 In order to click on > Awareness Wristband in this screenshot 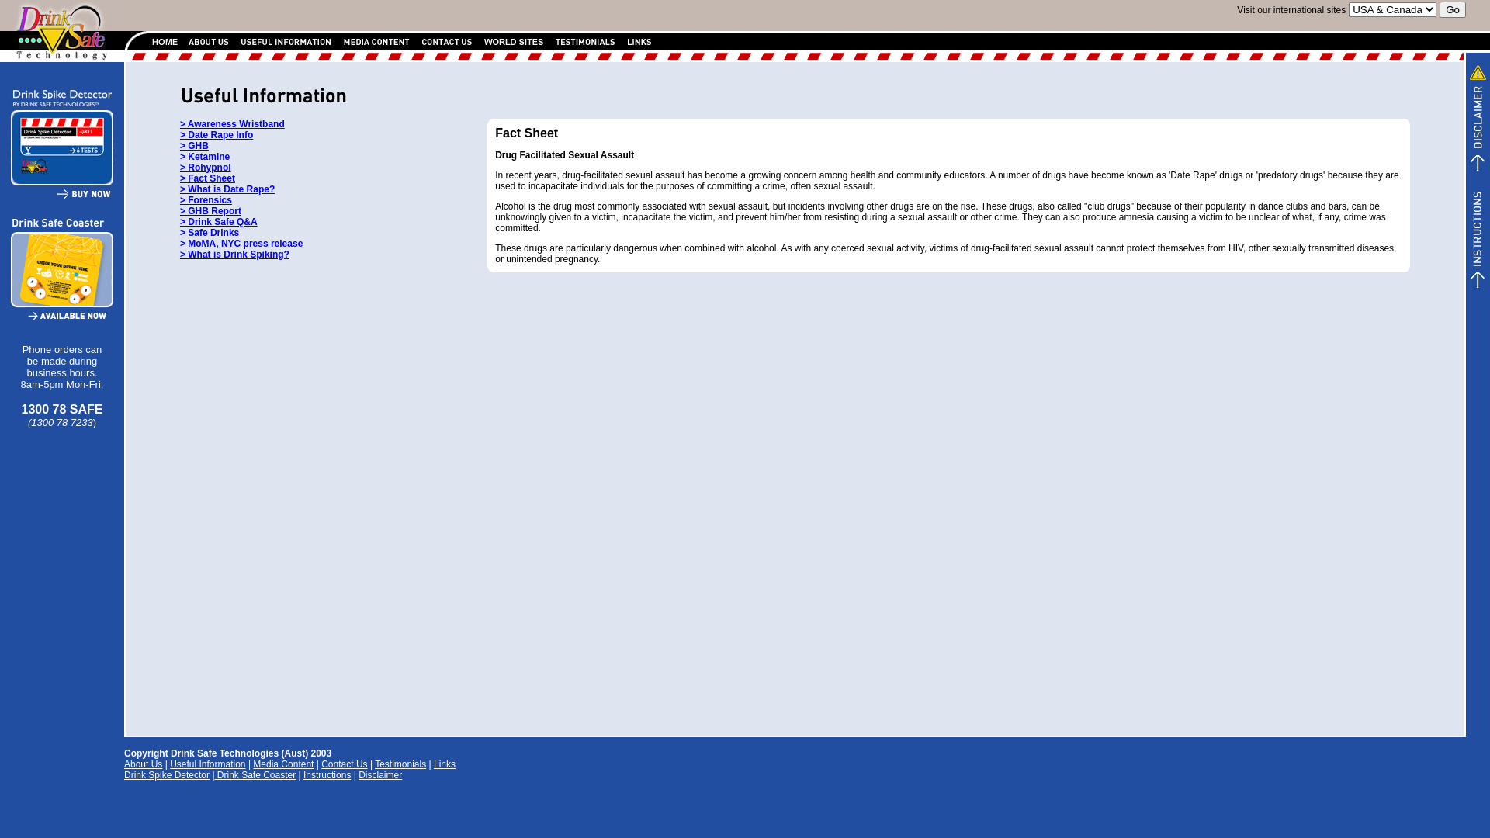, I will do `click(233, 124)`.